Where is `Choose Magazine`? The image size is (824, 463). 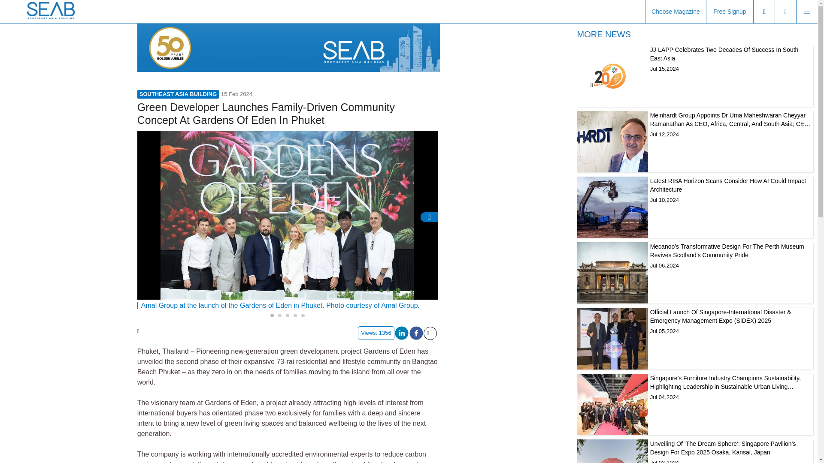 Choose Magazine is located at coordinates (676, 12).